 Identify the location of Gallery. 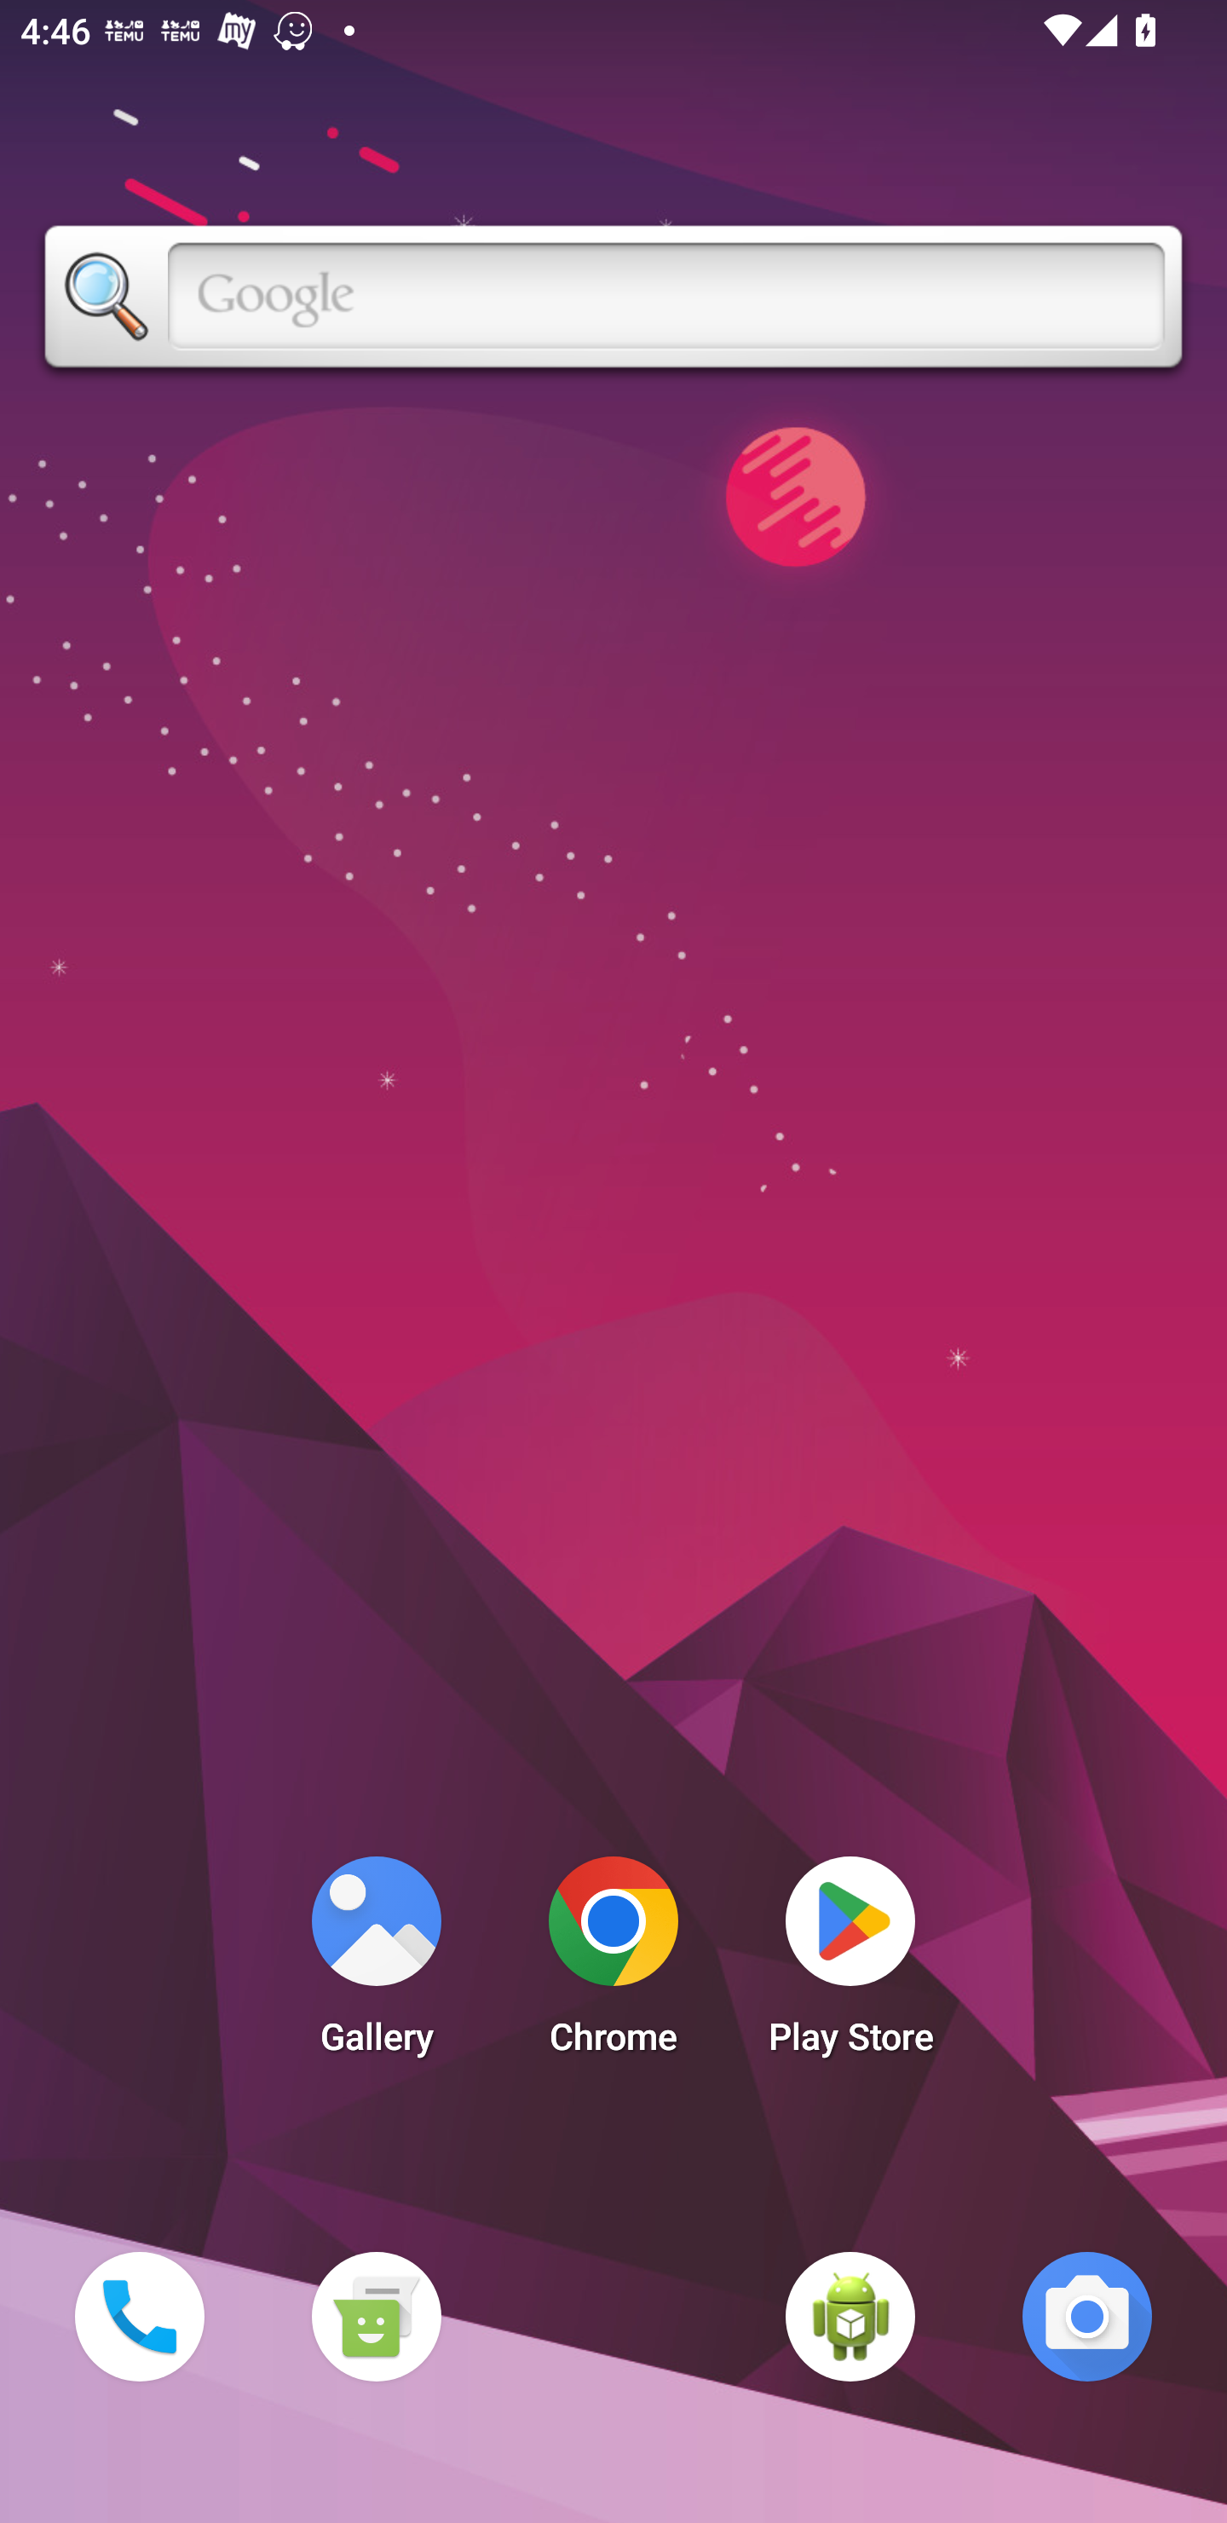
(376, 1964).